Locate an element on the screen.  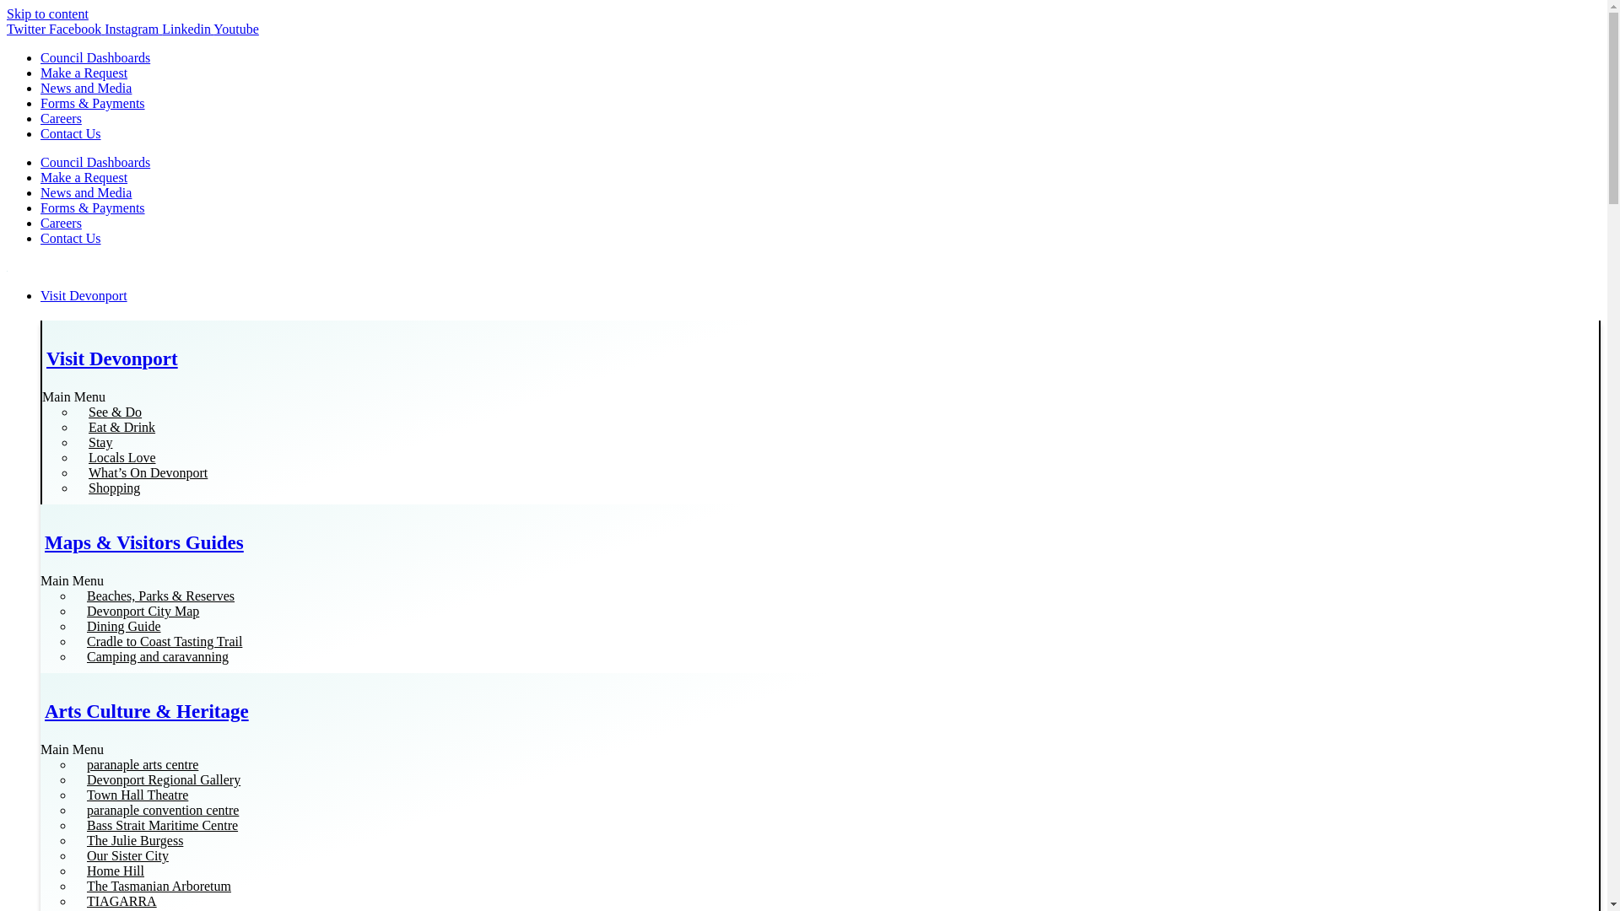
Eat & Drink is located at coordinates (121, 427).